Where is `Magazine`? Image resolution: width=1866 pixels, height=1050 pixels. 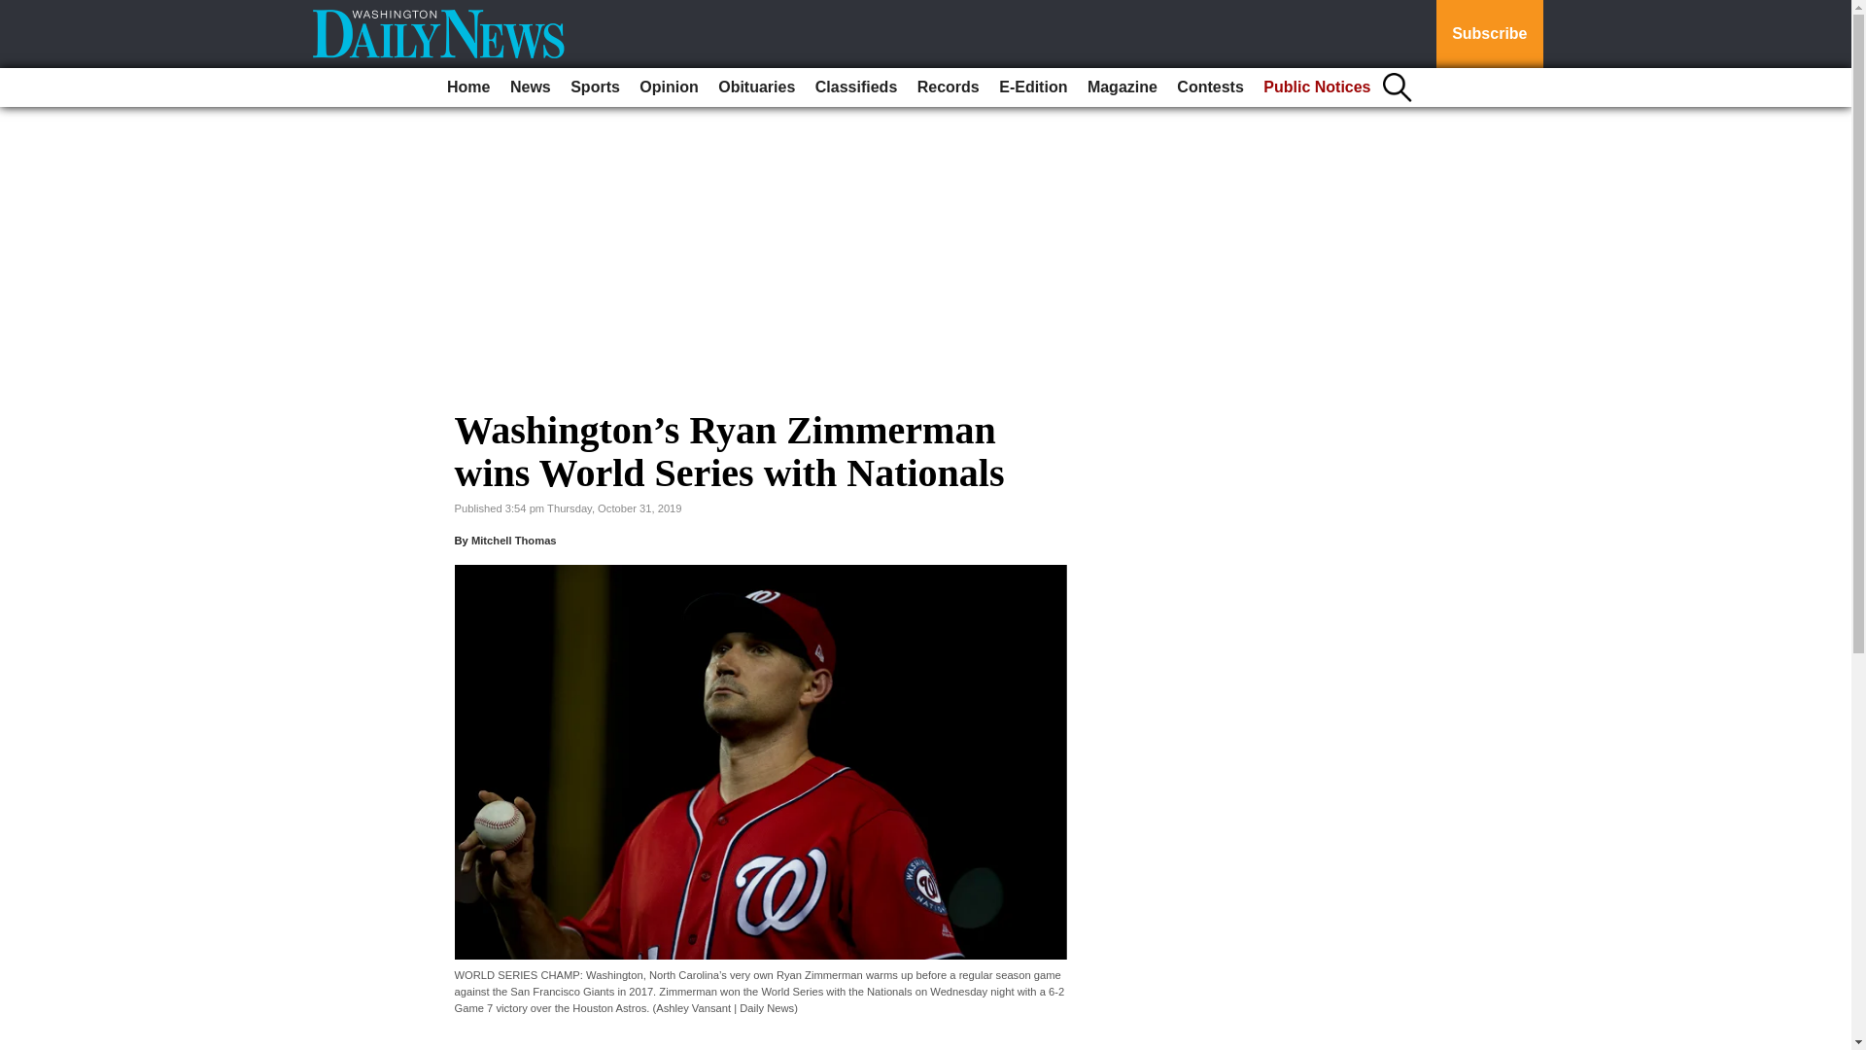
Magazine is located at coordinates (1122, 87).